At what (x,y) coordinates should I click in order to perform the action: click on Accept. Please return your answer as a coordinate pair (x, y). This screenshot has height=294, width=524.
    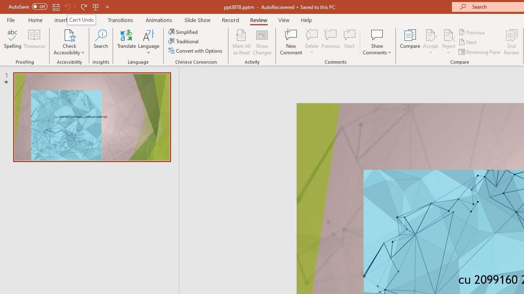
    Looking at the image, I should click on (430, 42).